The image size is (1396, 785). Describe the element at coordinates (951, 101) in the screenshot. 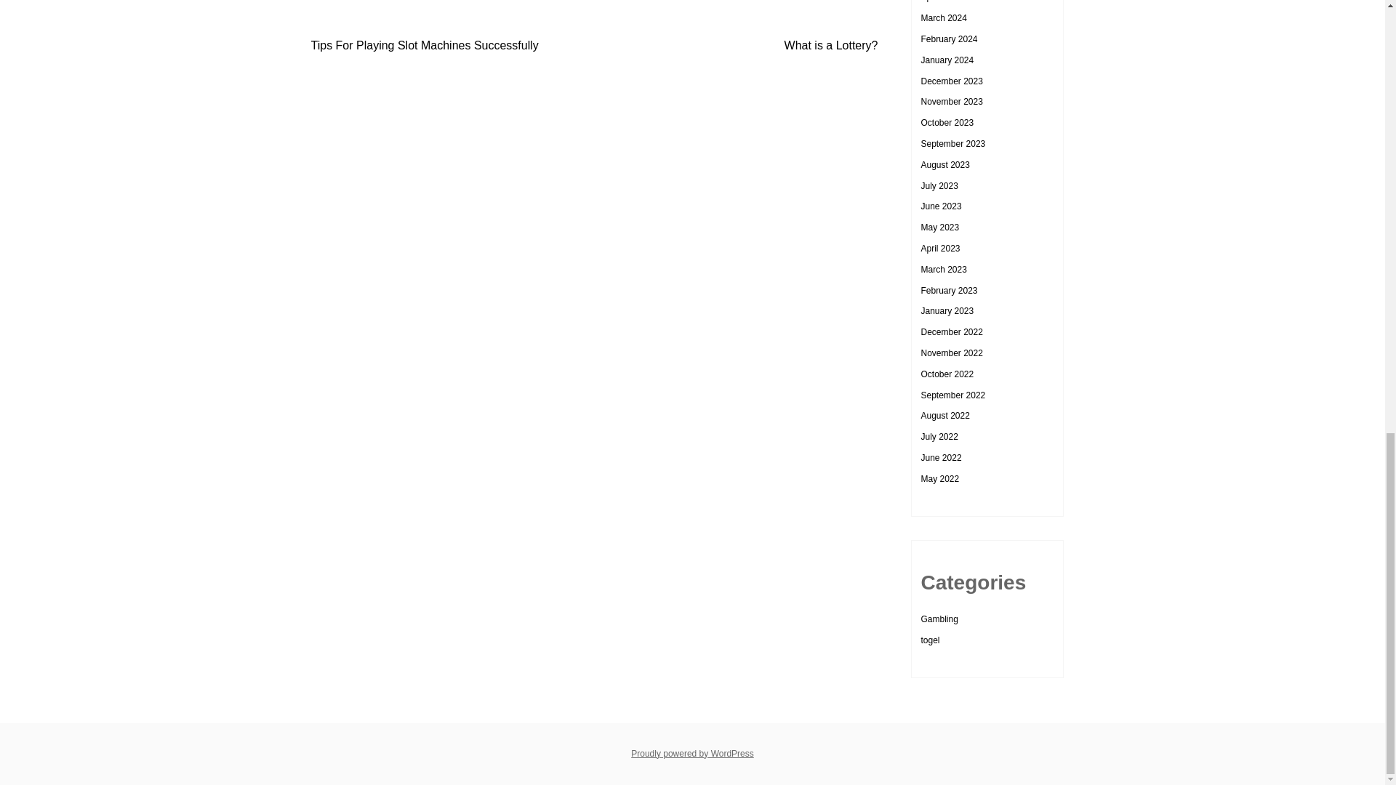

I see `November 2023` at that location.